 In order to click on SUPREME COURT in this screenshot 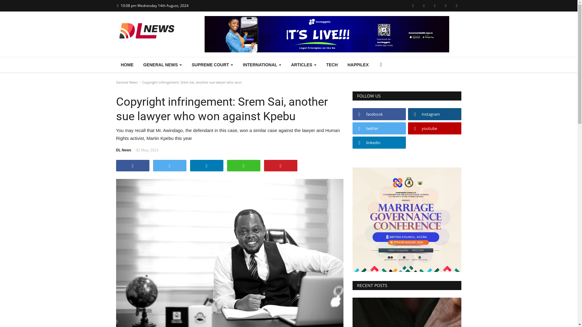, I will do `click(212, 65)`.